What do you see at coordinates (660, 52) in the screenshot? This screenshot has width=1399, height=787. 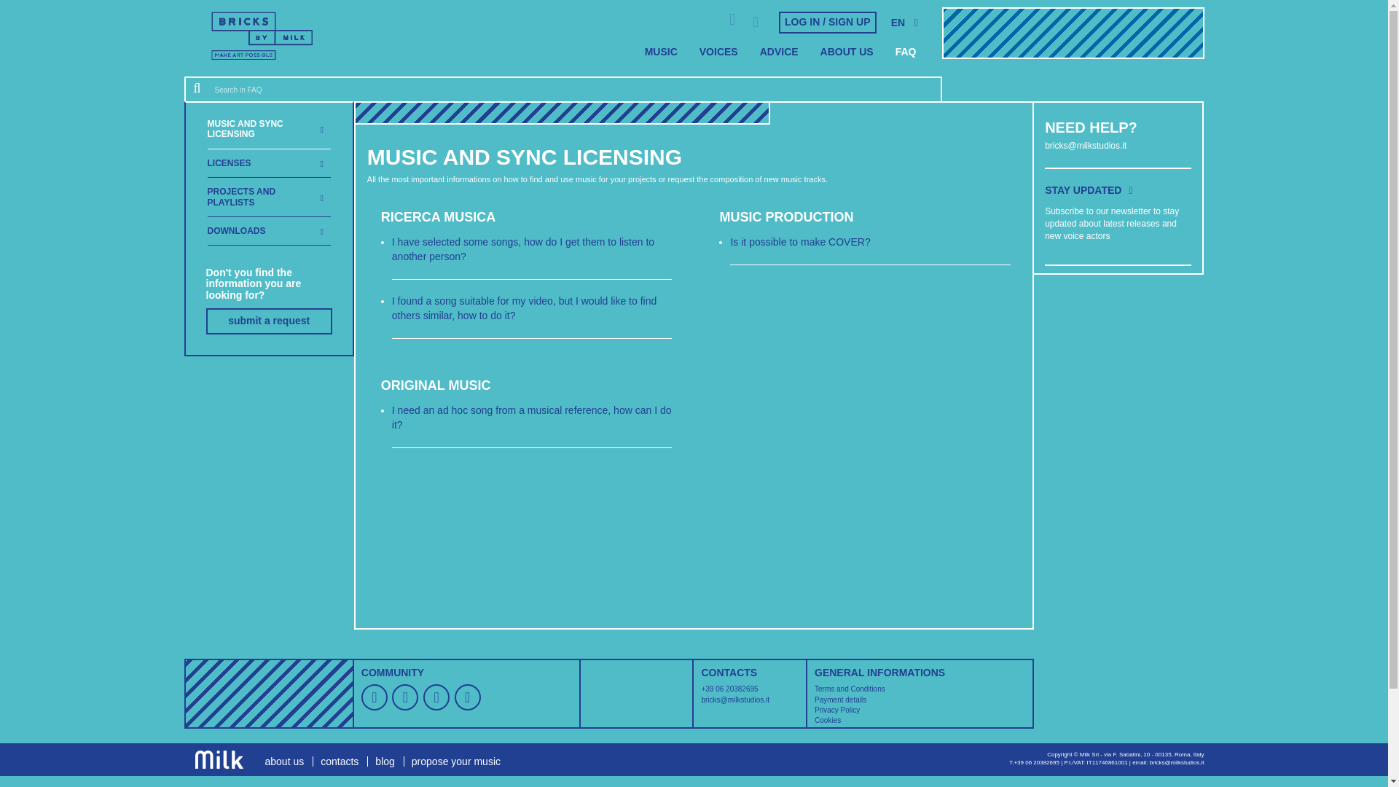 I see `MUSIC` at bounding box center [660, 52].